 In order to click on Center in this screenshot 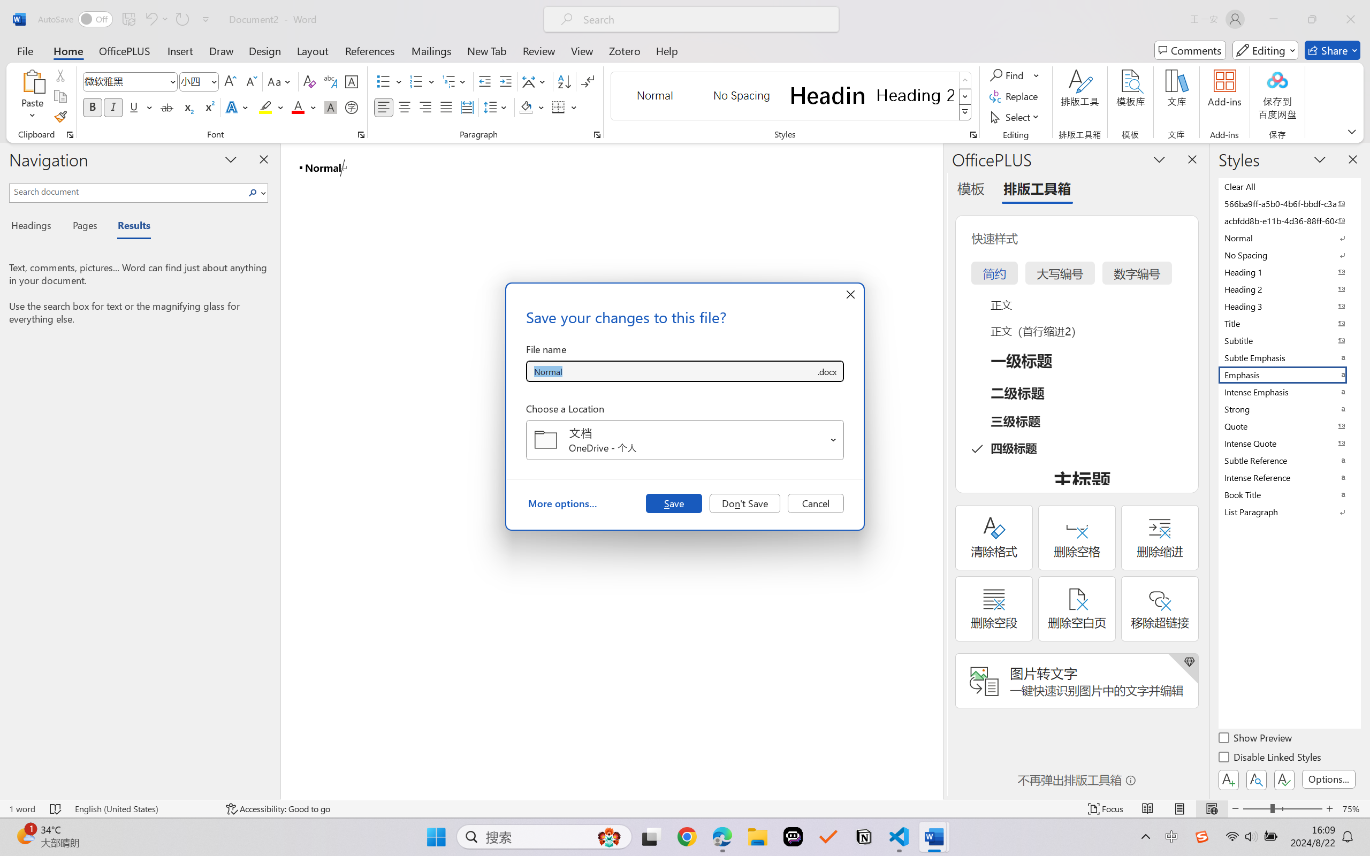, I will do `click(404, 107)`.